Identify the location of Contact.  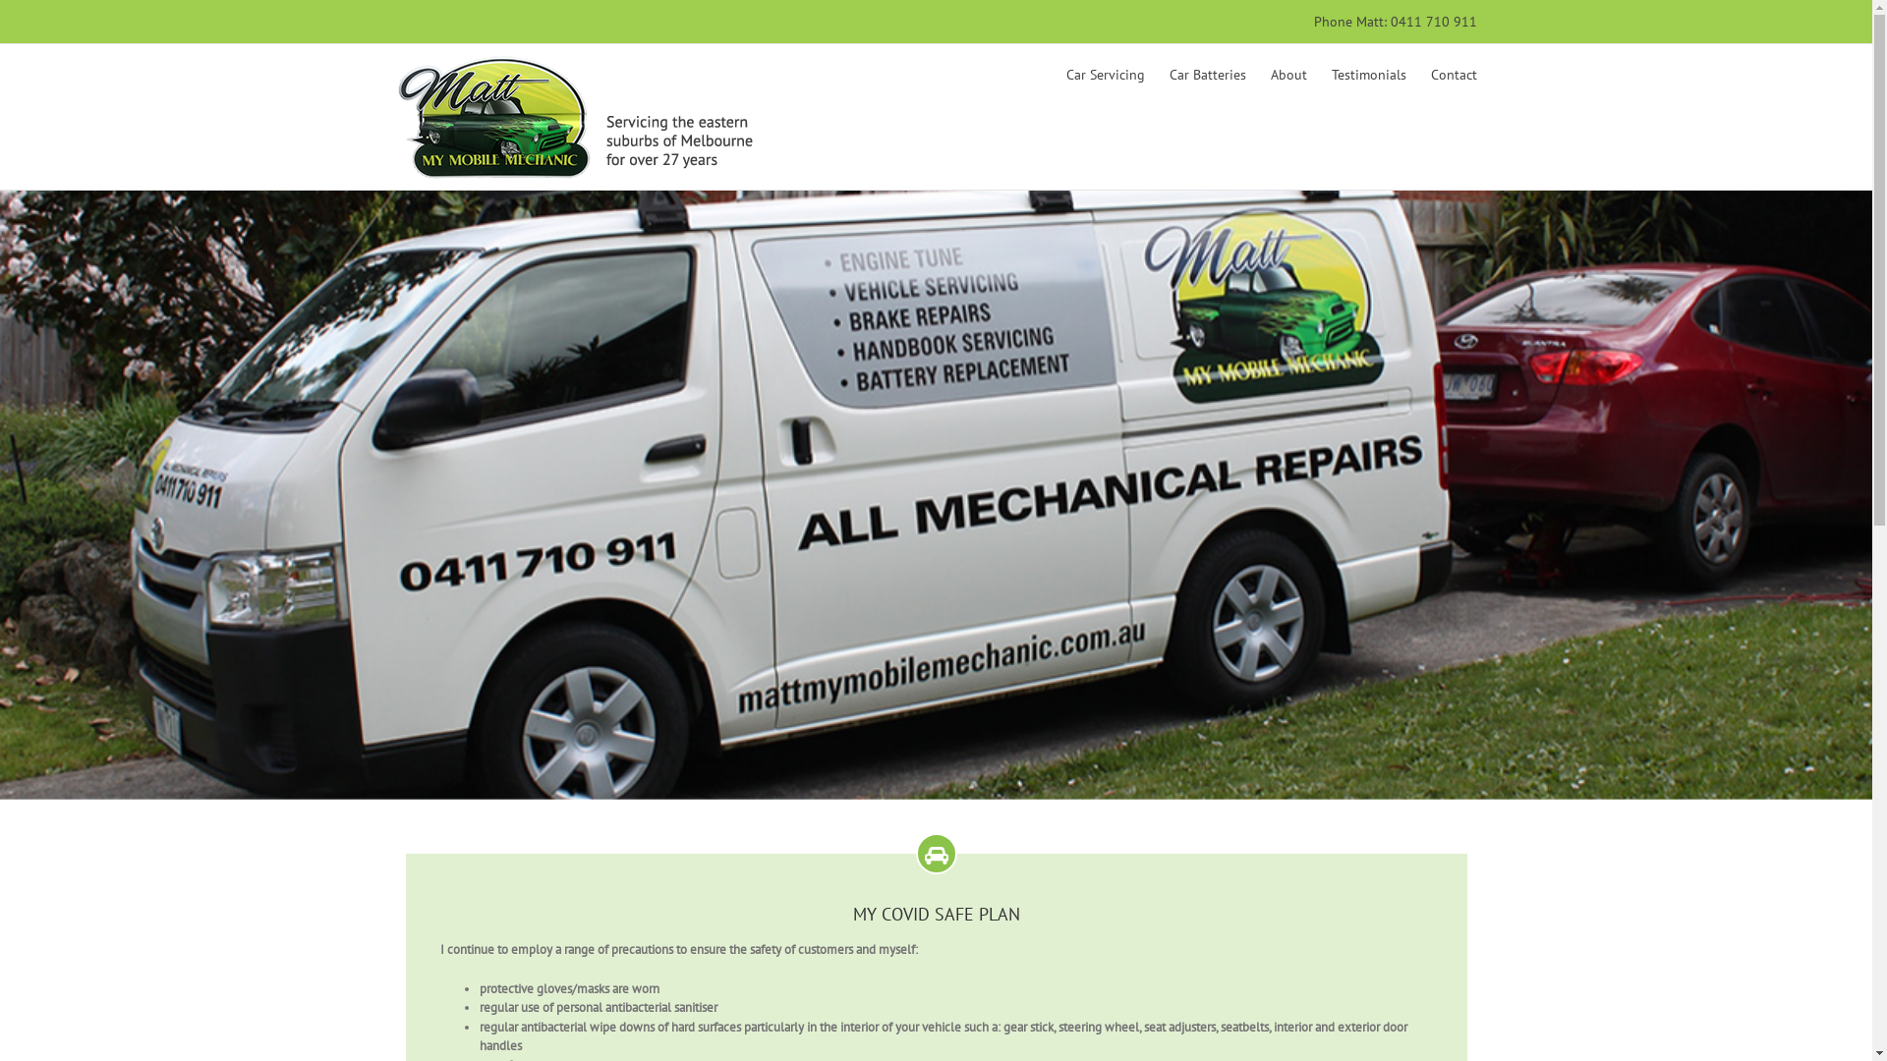
(1455, 75).